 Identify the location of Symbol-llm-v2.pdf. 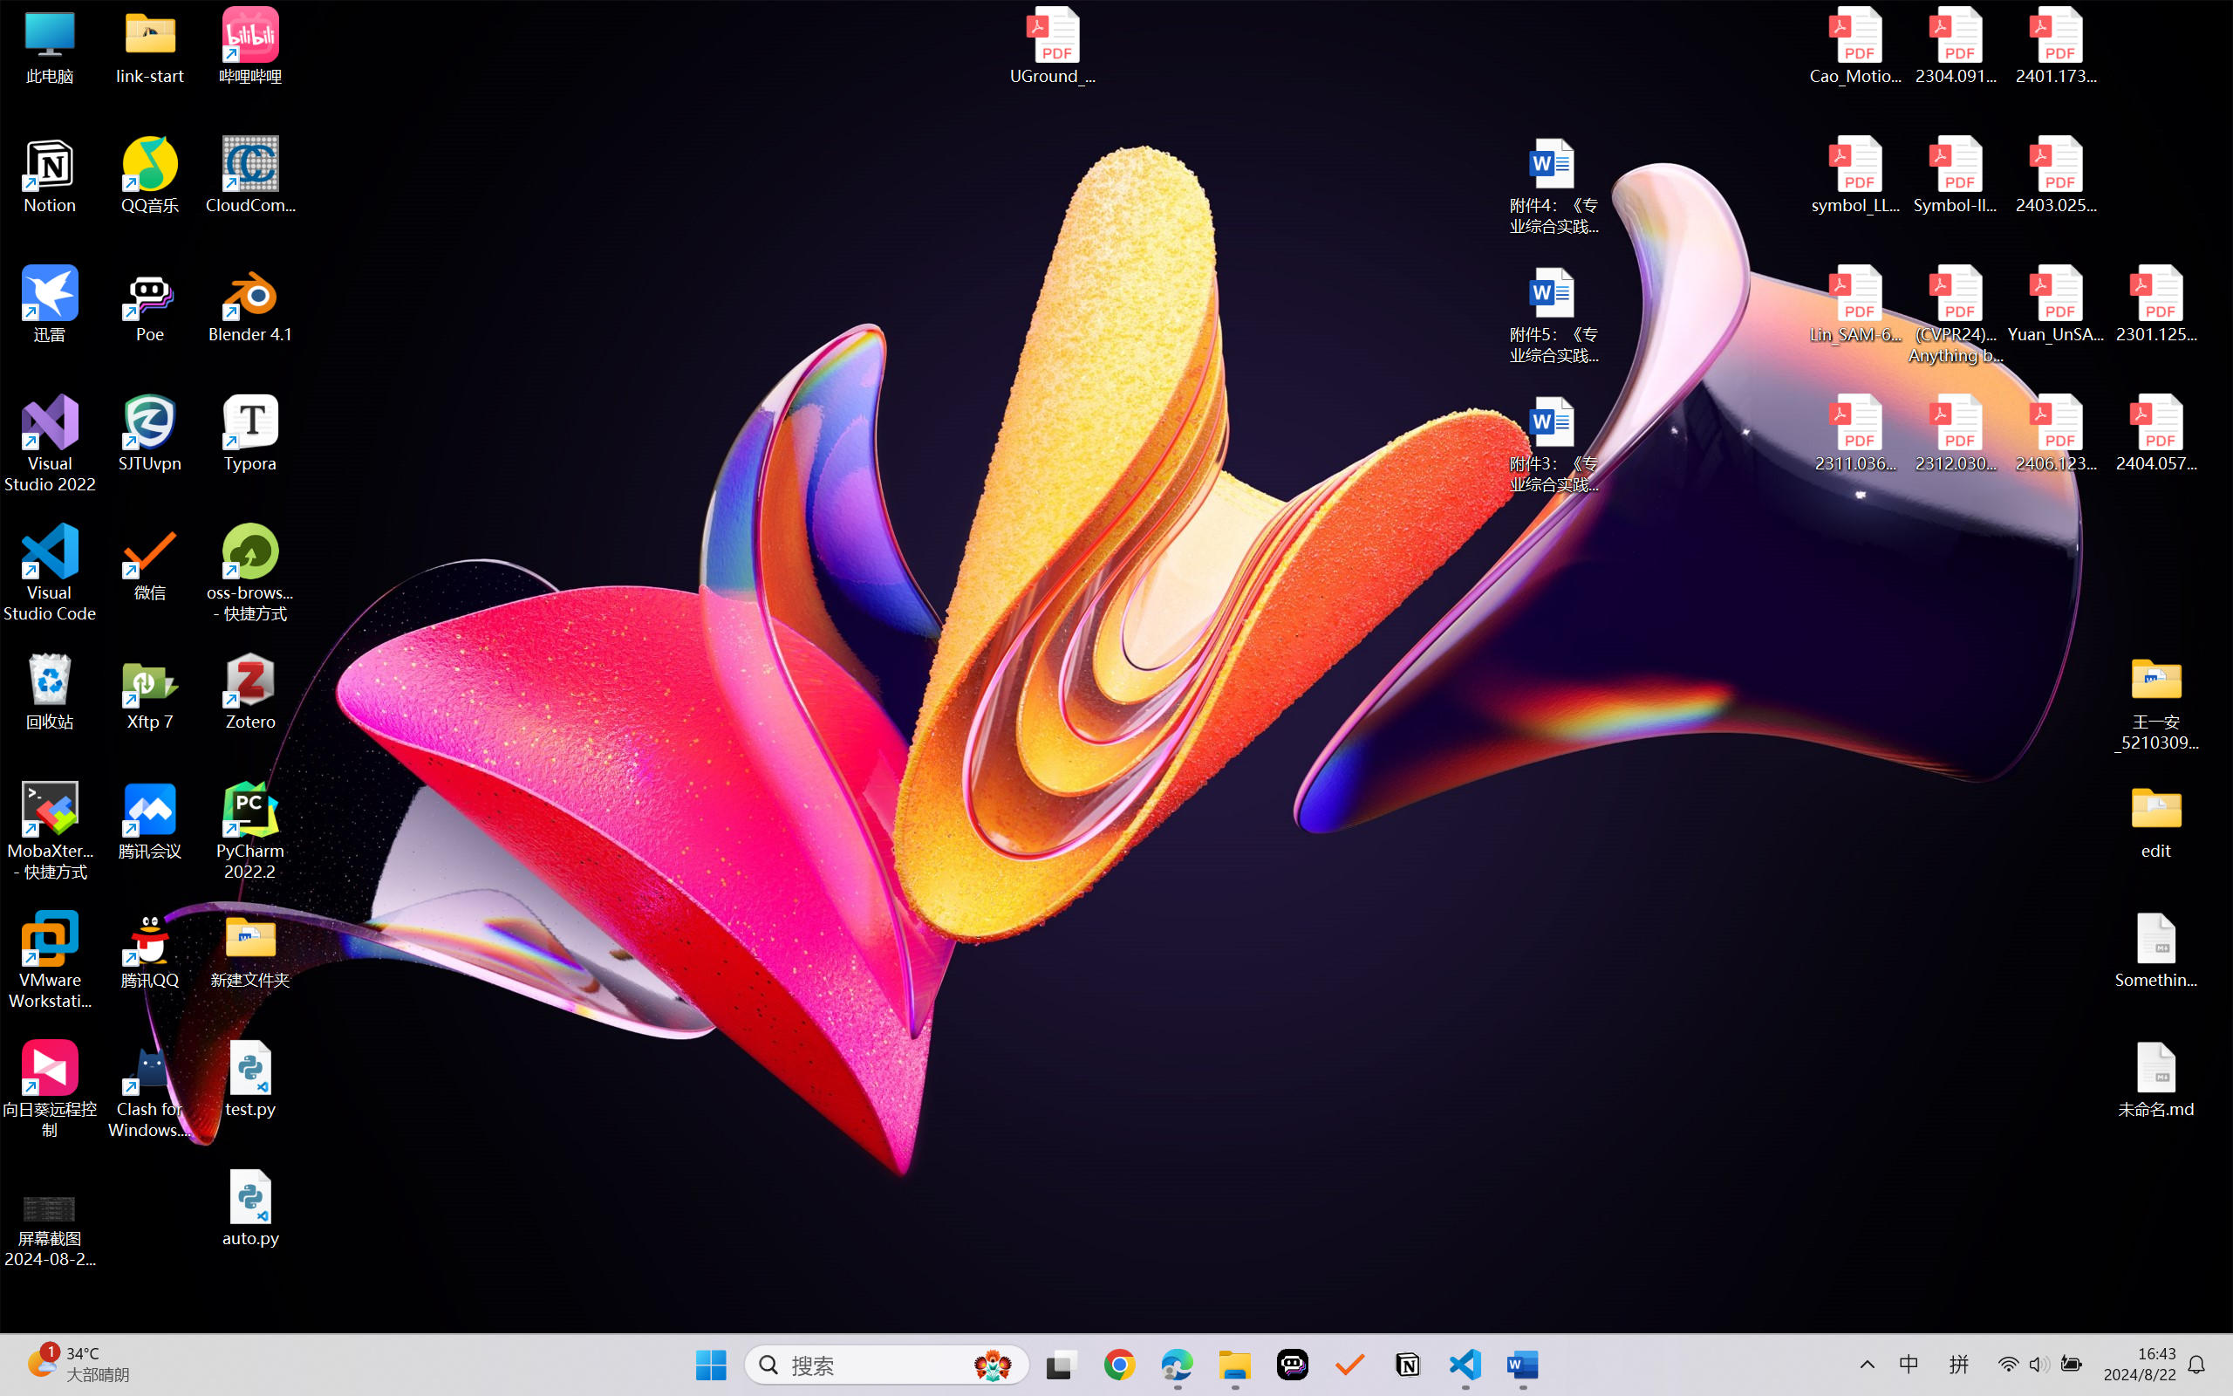
(1956, 175).